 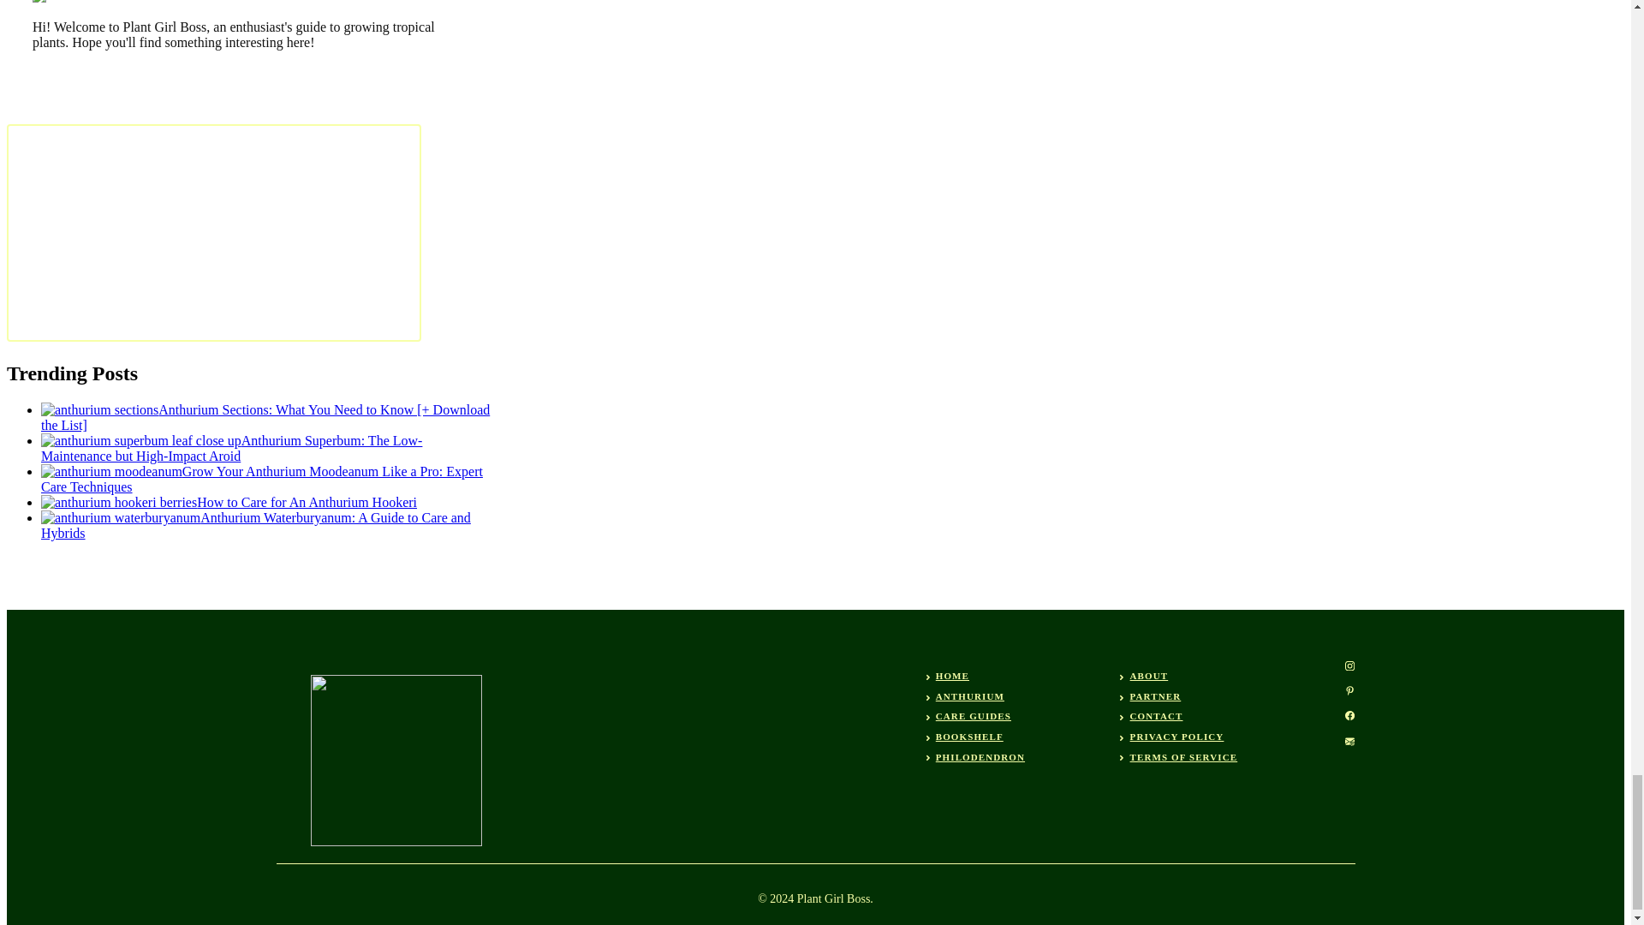 I want to click on PRIVACY POLICY, so click(x=1177, y=737).